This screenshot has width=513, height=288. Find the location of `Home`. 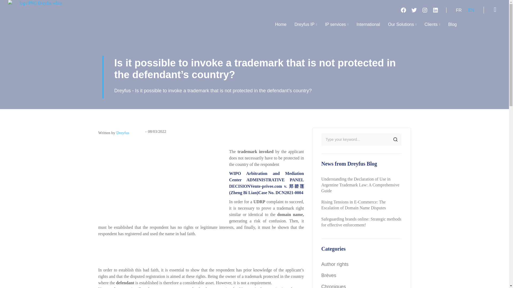

Home is located at coordinates (281, 25).